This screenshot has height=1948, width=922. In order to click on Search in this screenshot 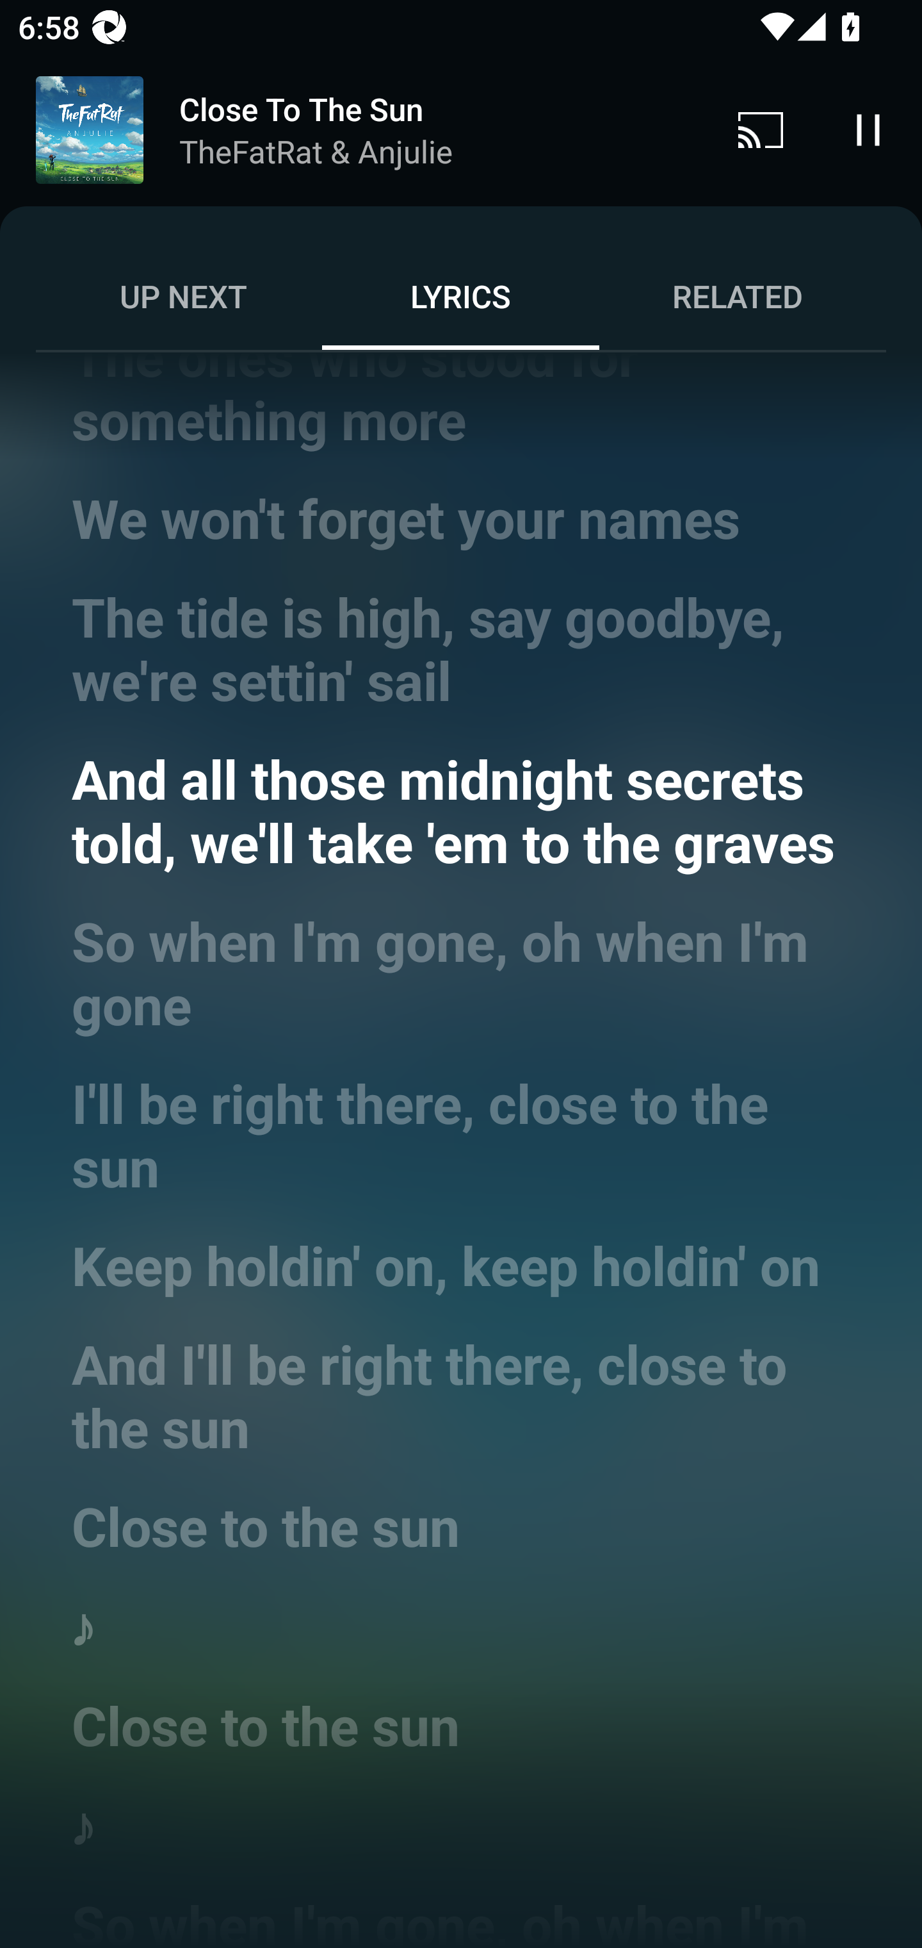, I will do `click(752, 108)`.